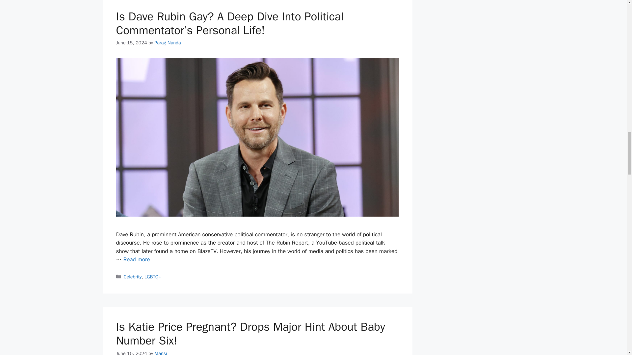 This screenshot has height=355, width=632. Describe the element at coordinates (167, 43) in the screenshot. I see `Parag Nanda` at that location.